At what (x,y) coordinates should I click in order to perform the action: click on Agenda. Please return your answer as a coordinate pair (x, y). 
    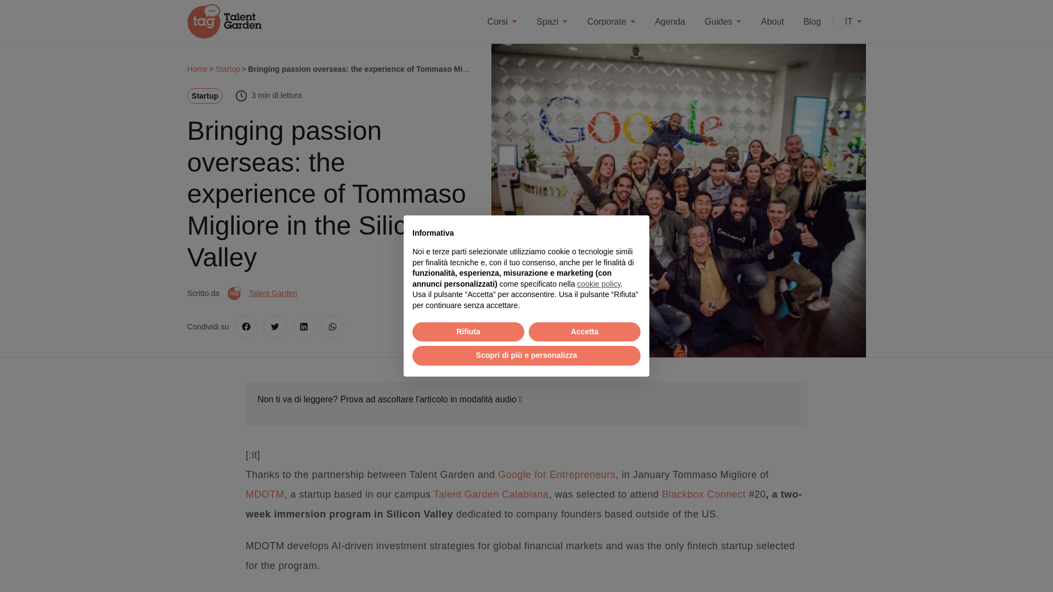
    Looking at the image, I should click on (669, 21).